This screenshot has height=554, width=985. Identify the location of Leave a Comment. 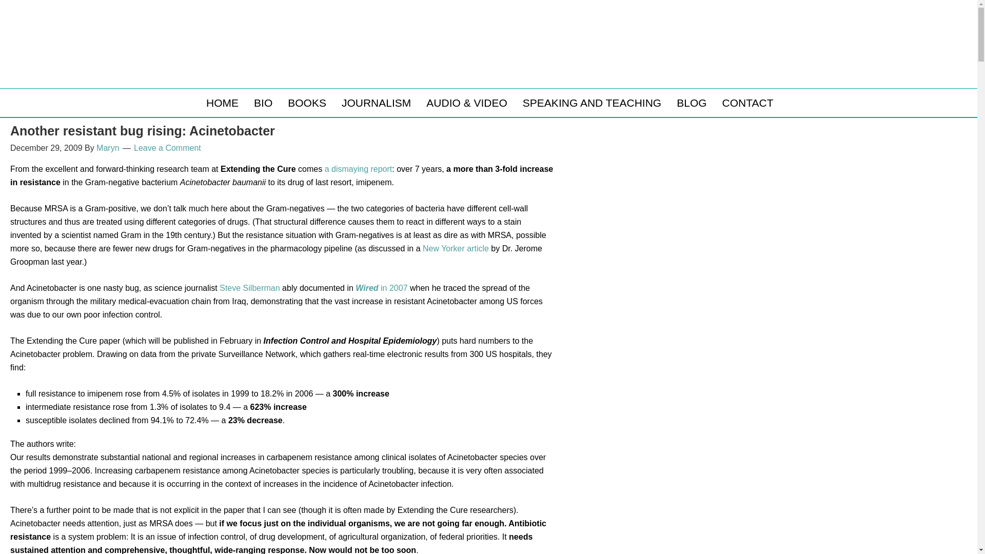
(167, 148).